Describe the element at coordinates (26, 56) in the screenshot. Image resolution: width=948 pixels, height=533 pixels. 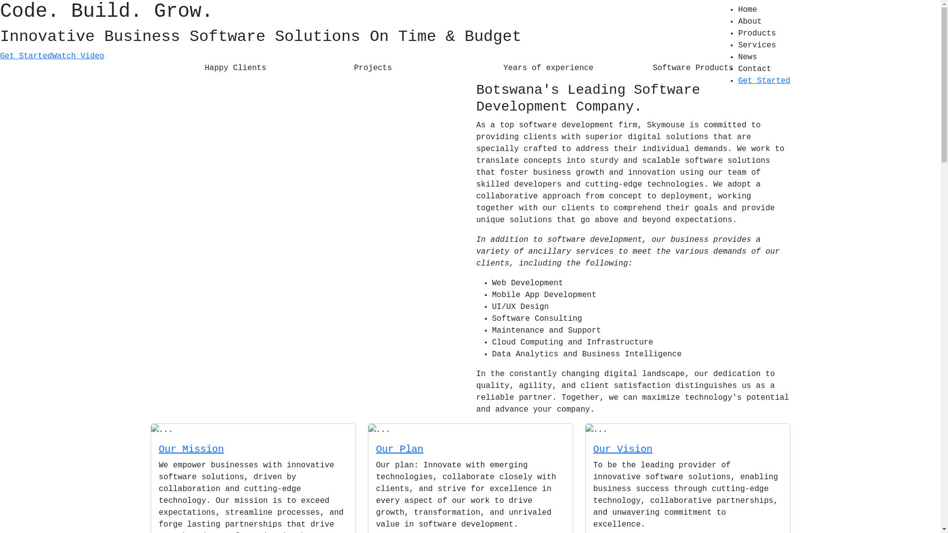
I see `Get Started` at that location.